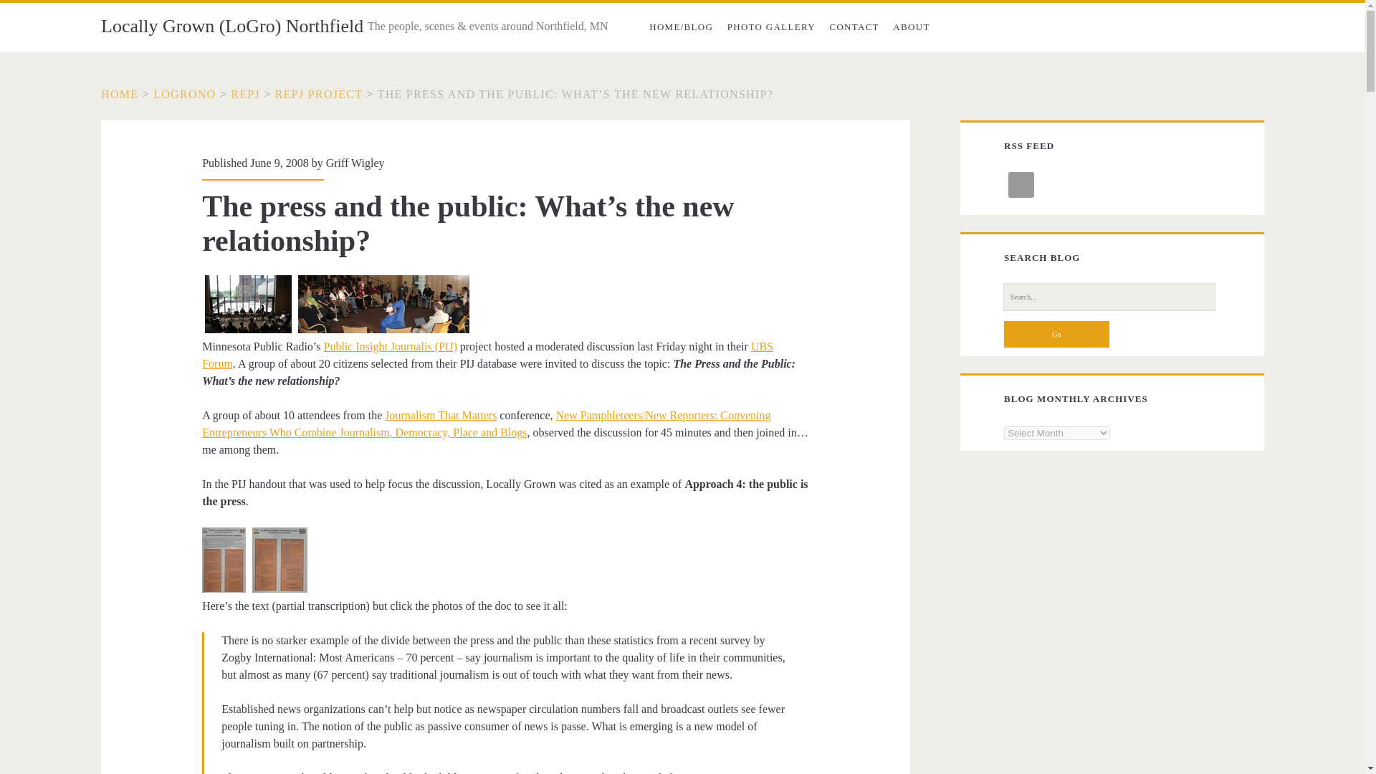  Describe the element at coordinates (1056, 334) in the screenshot. I see `Go` at that location.